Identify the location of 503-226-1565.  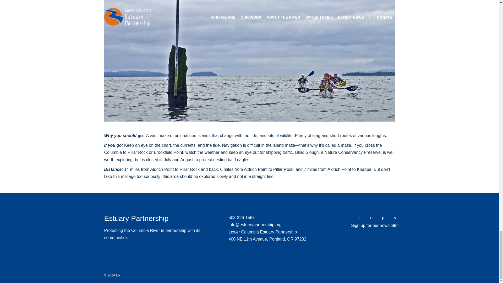
(241, 217).